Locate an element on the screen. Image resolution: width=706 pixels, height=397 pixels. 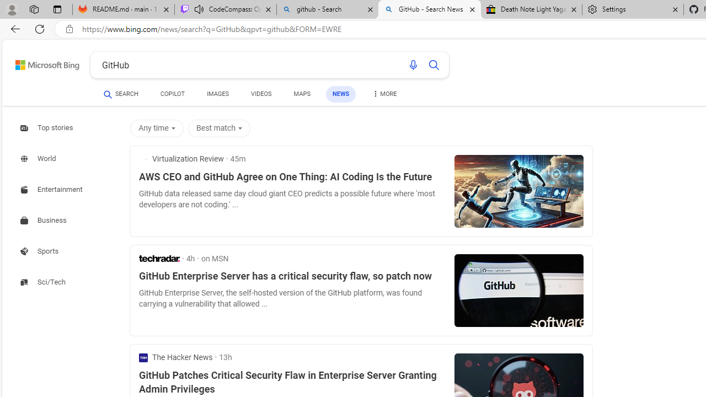
MAPS is located at coordinates (301, 94).